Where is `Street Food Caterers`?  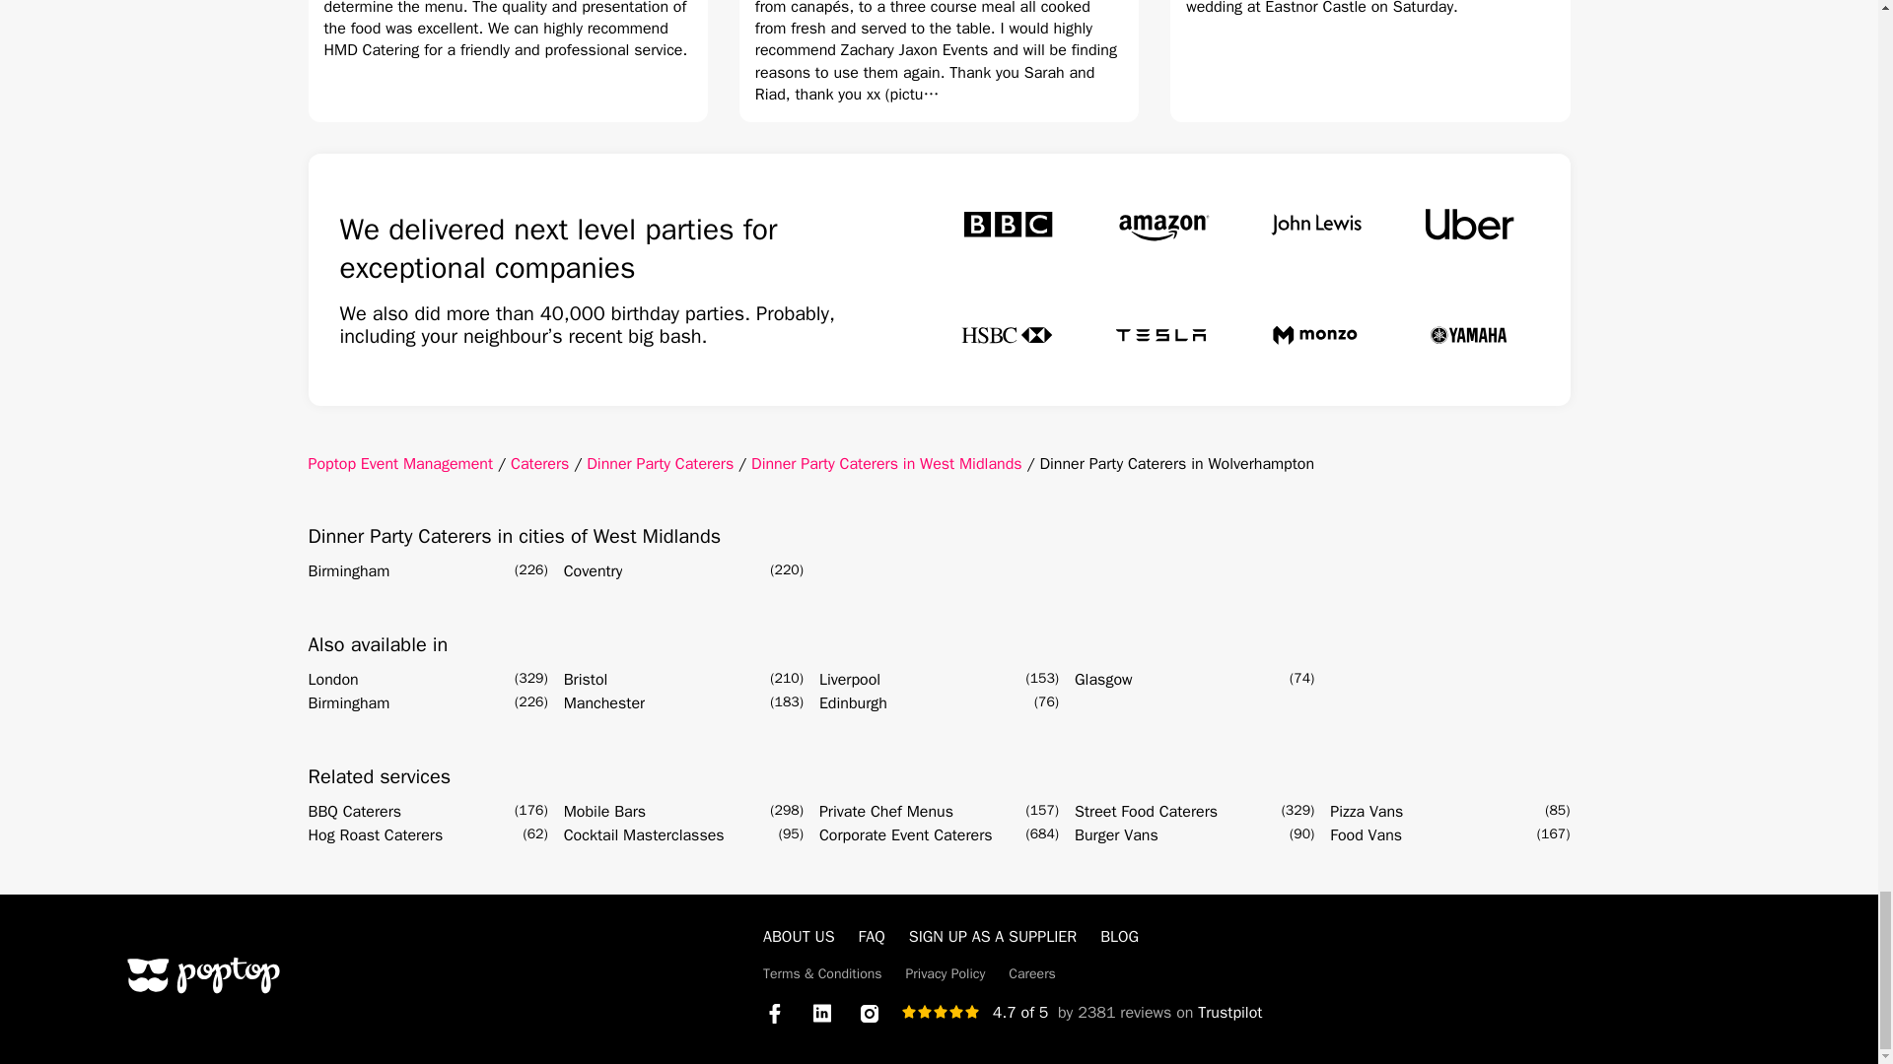 Street Food Caterers is located at coordinates (1146, 812).